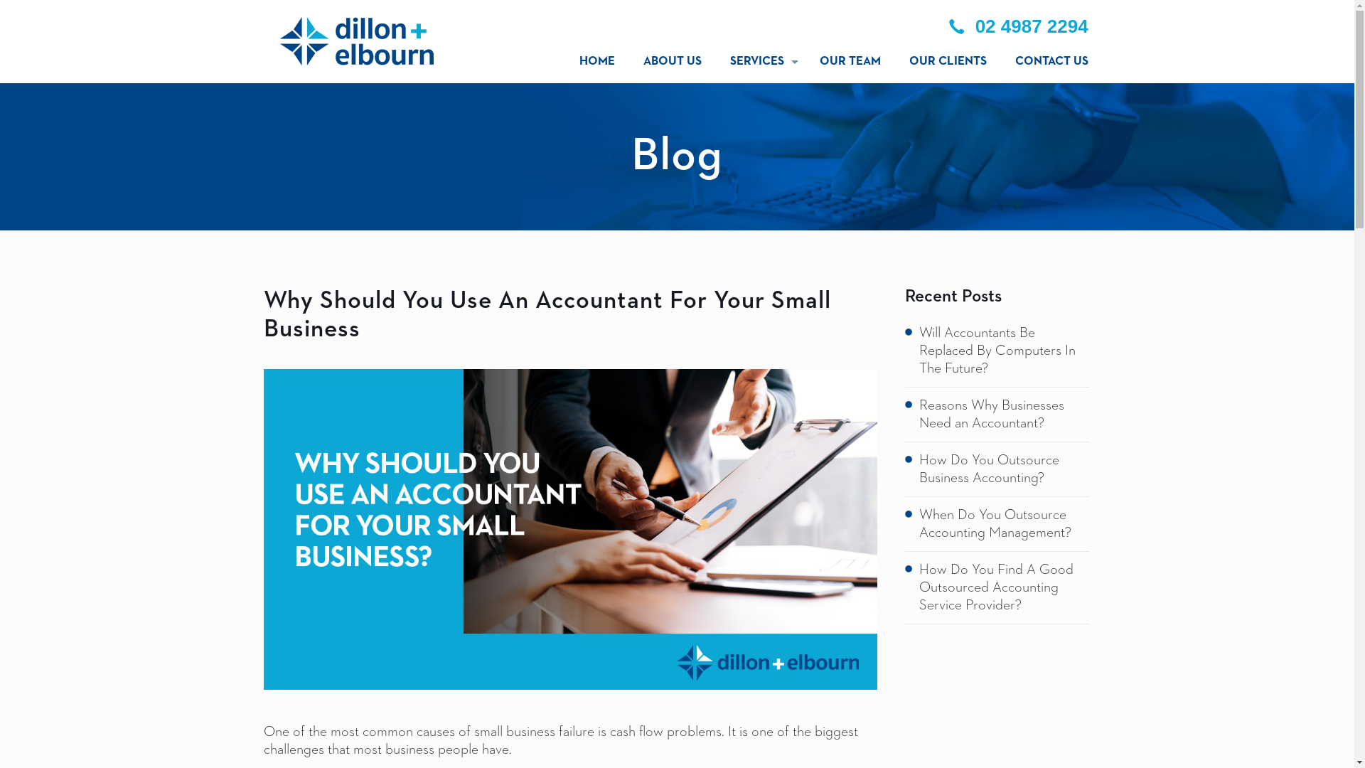 The height and width of the screenshot is (768, 1365). What do you see at coordinates (850, 62) in the screenshot?
I see `OUR TEAM` at bounding box center [850, 62].